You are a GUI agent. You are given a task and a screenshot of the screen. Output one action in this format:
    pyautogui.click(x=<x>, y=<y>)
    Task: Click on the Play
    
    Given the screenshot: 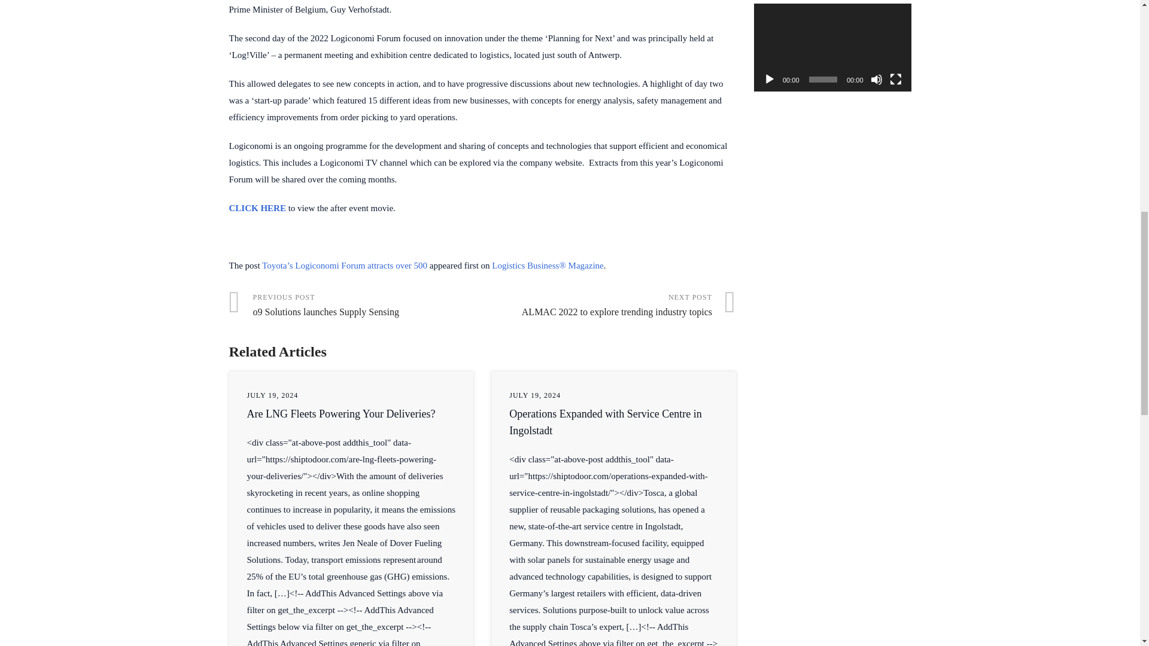 What is the action you would take?
    pyautogui.click(x=770, y=79)
    